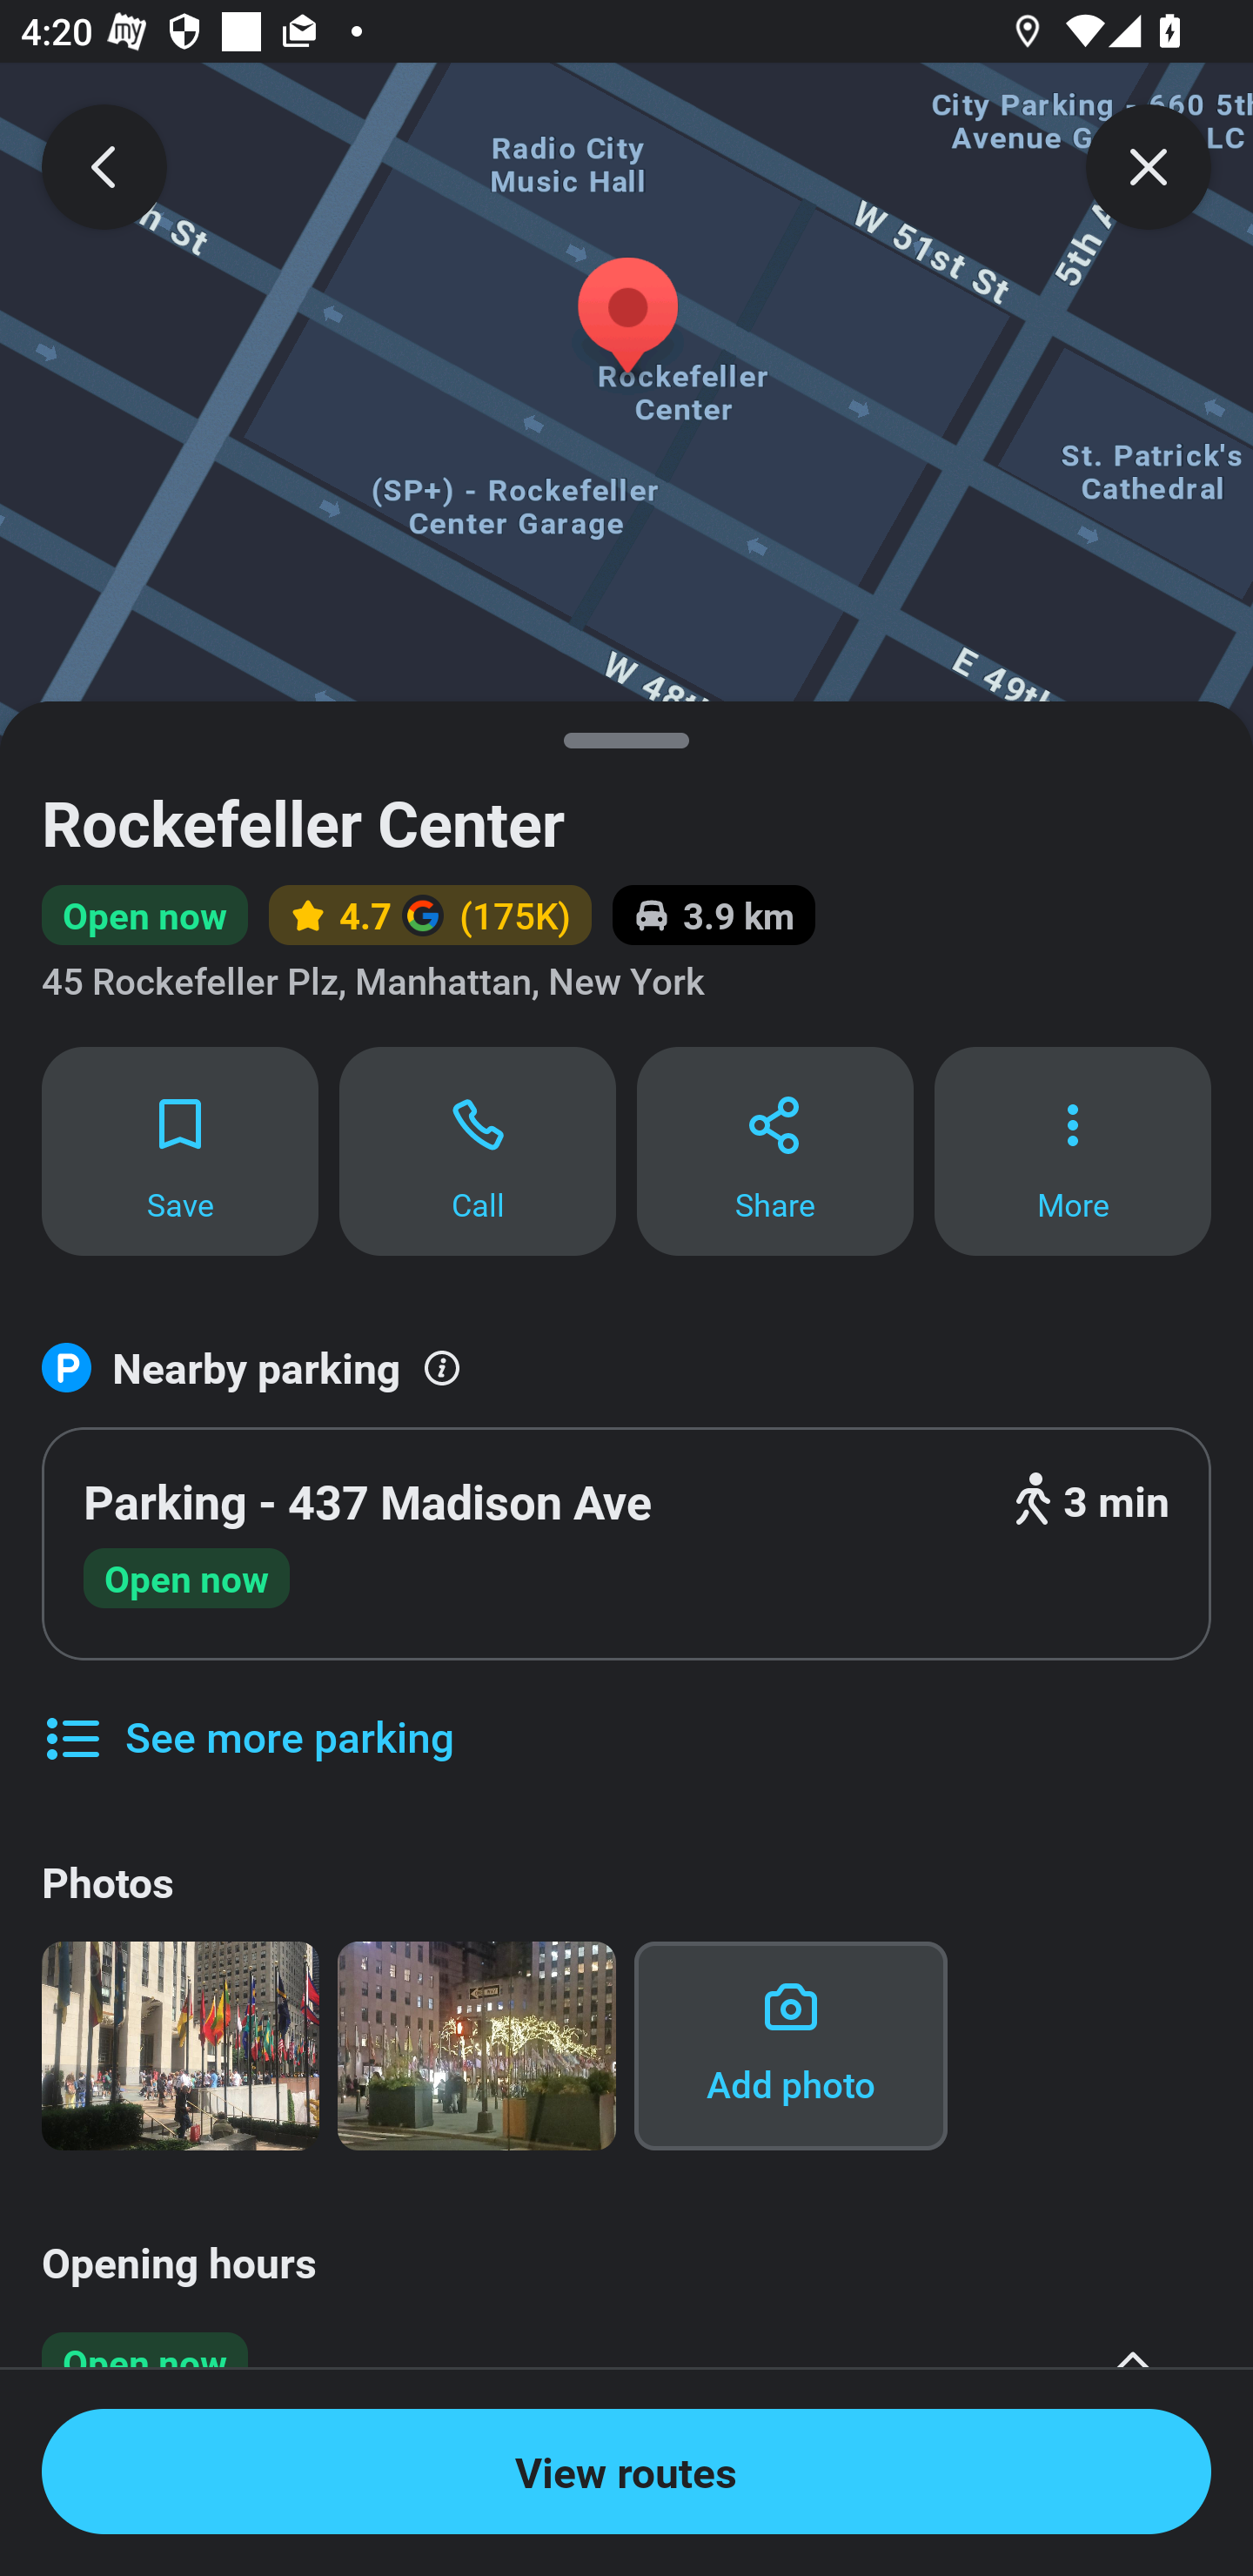  Describe the element at coordinates (626, 1544) in the screenshot. I see `Parking - 437 Madison Ave 3 min Open now` at that location.